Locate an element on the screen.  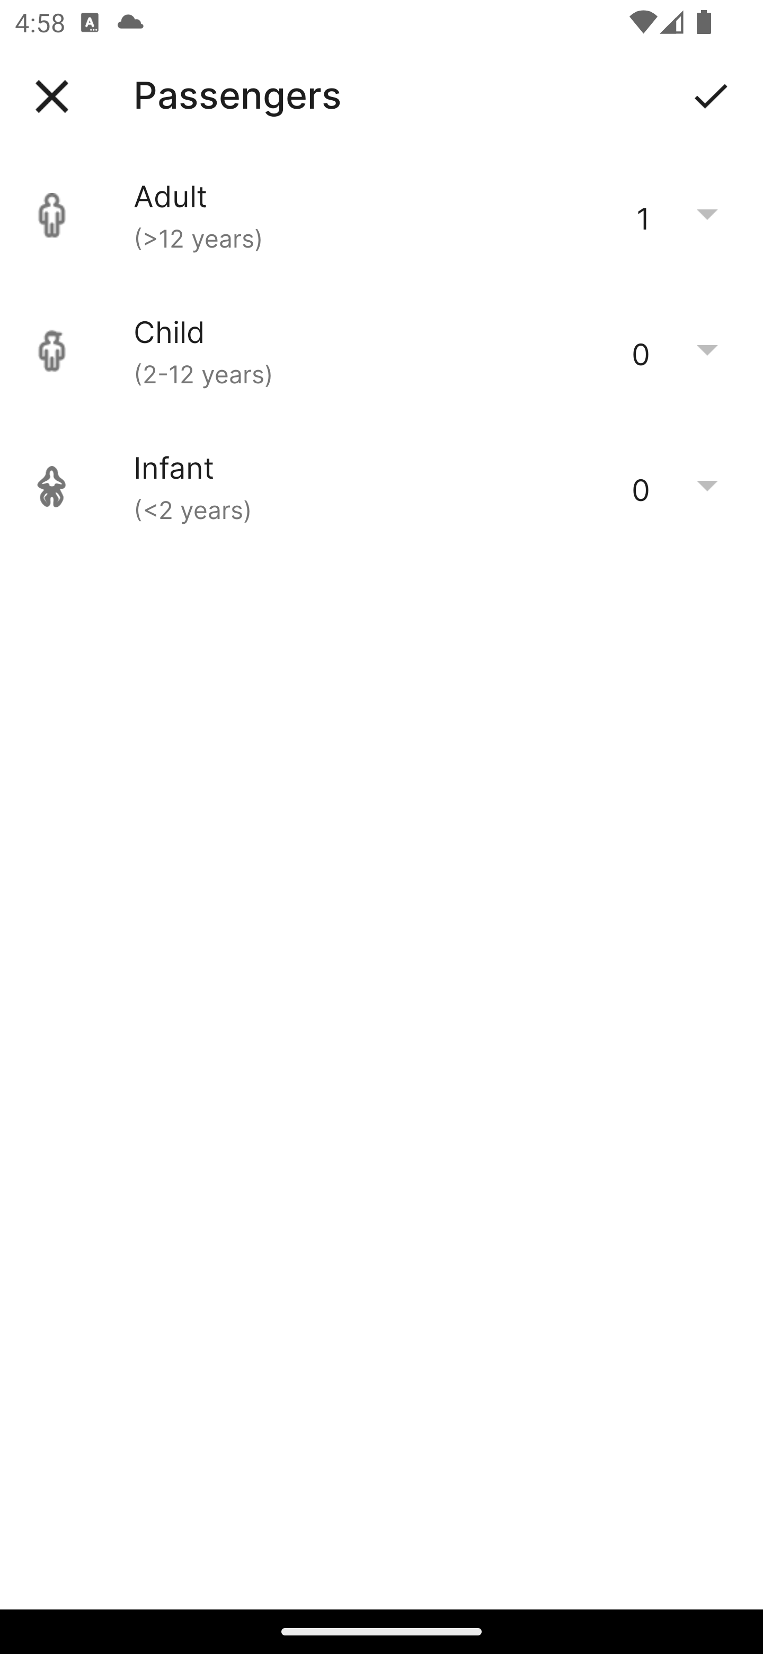
Child (2-12 years) 0 is located at coordinates (381, 351).